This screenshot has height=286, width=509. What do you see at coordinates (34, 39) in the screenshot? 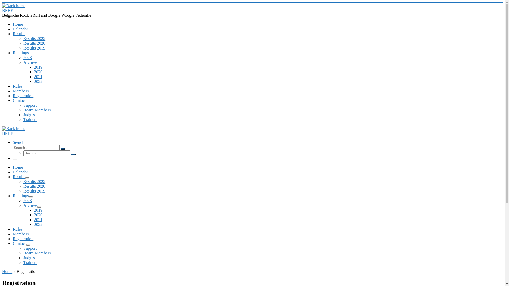
I see `Results 2022` at bounding box center [34, 39].